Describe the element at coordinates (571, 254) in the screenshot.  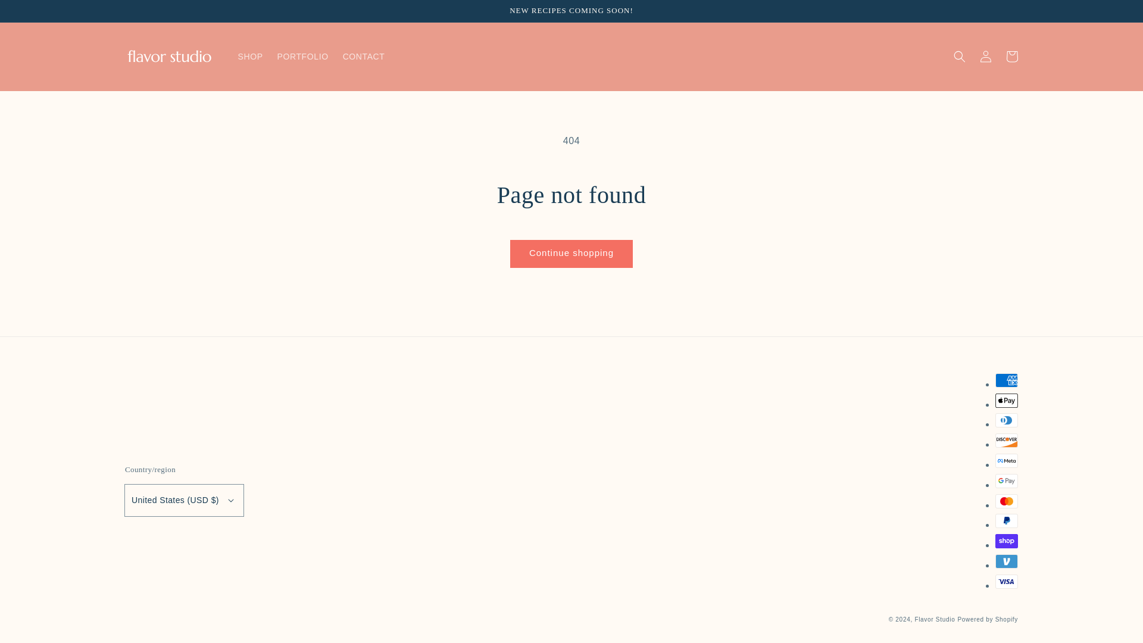
I see `Continue shopping` at that location.